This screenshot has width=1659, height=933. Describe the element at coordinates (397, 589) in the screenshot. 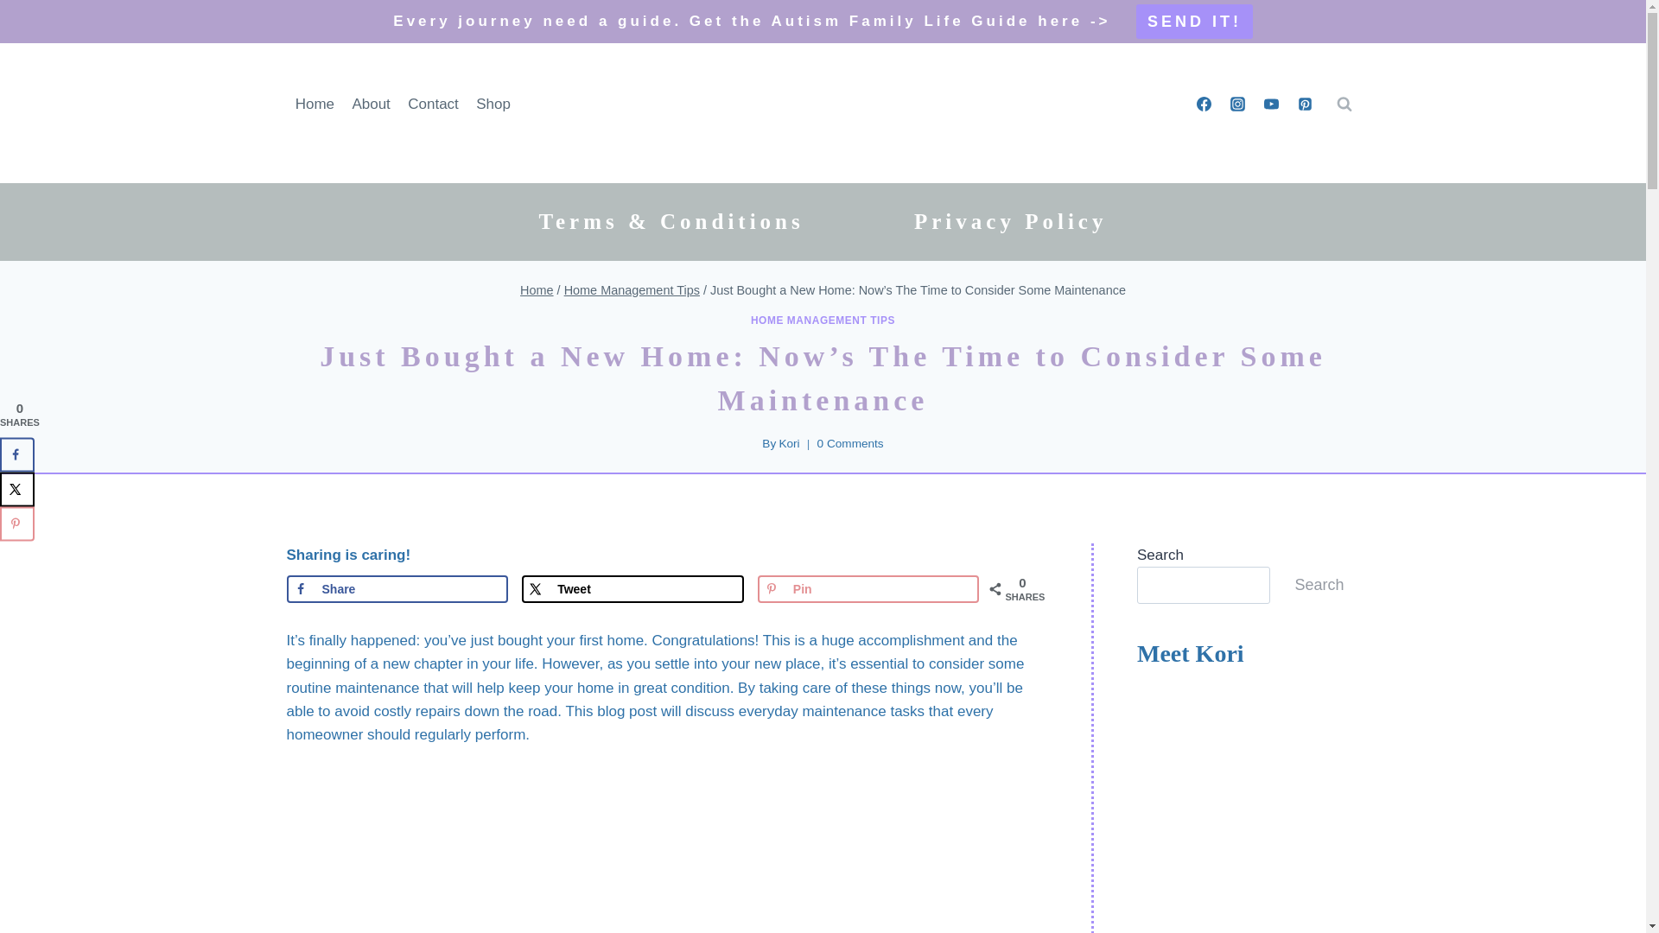

I see `Share on Facebook` at that location.